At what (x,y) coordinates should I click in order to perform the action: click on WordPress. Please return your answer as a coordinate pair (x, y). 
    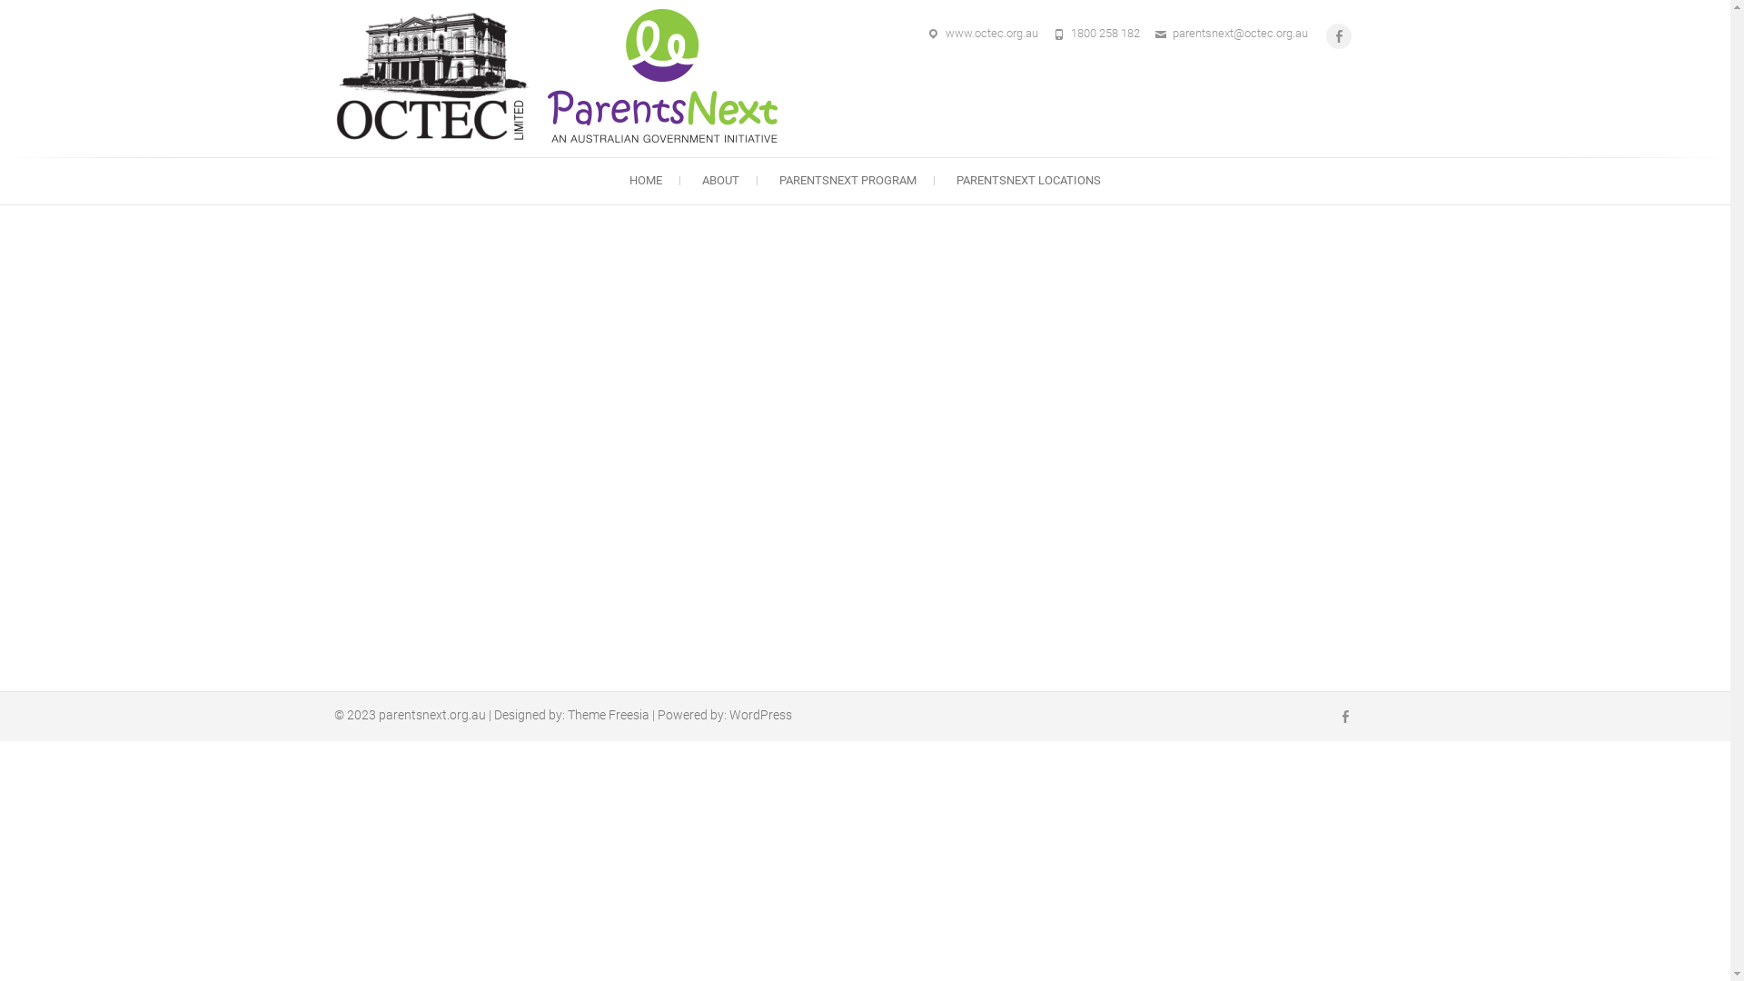
    Looking at the image, I should click on (759, 715).